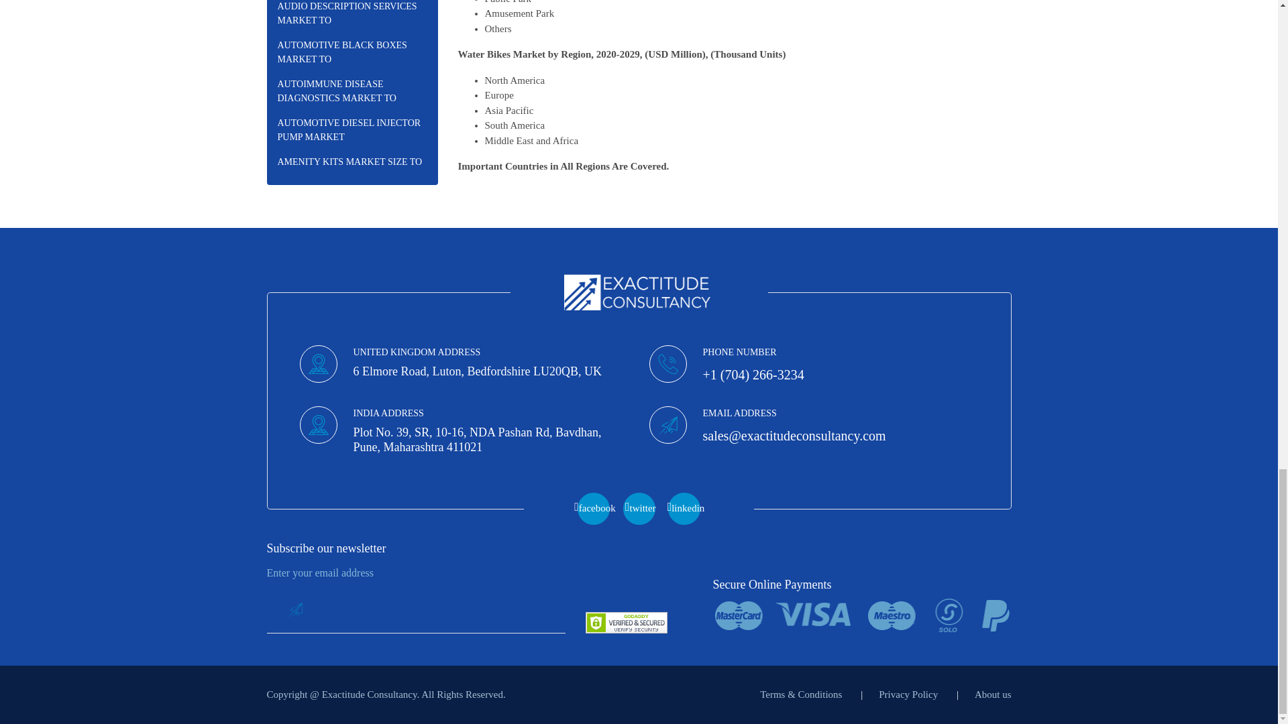 Image resolution: width=1288 pixels, height=724 pixels. Describe the element at coordinates (593, 509) in the screenshot. I see `facebook` at that location.